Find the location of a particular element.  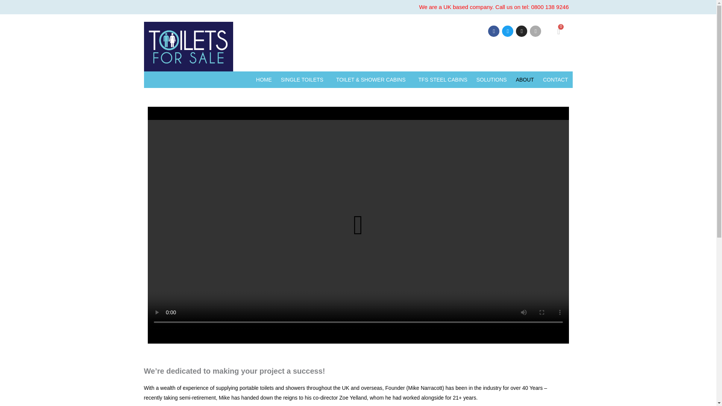

Facebook is located at coordinates (493, 31).